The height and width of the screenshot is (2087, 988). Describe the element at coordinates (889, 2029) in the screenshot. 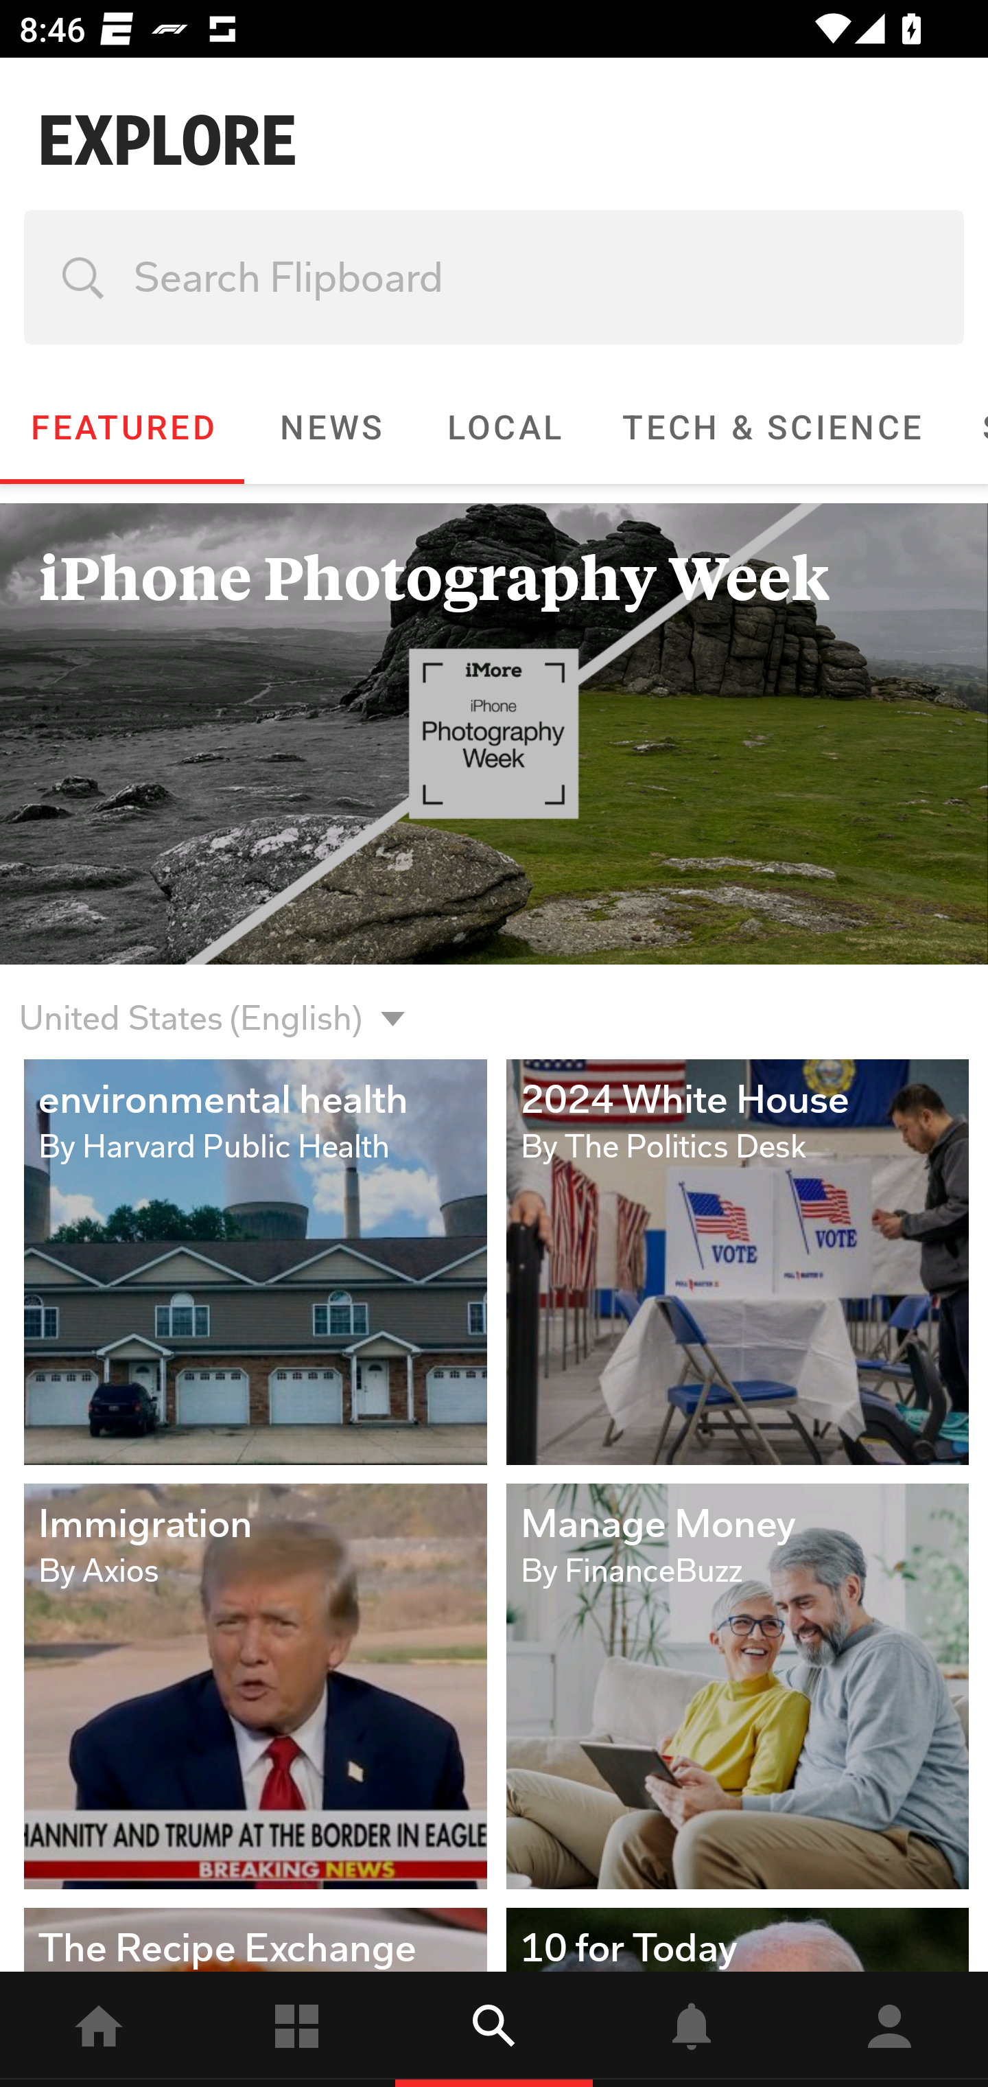

I see `Profile` at that location.